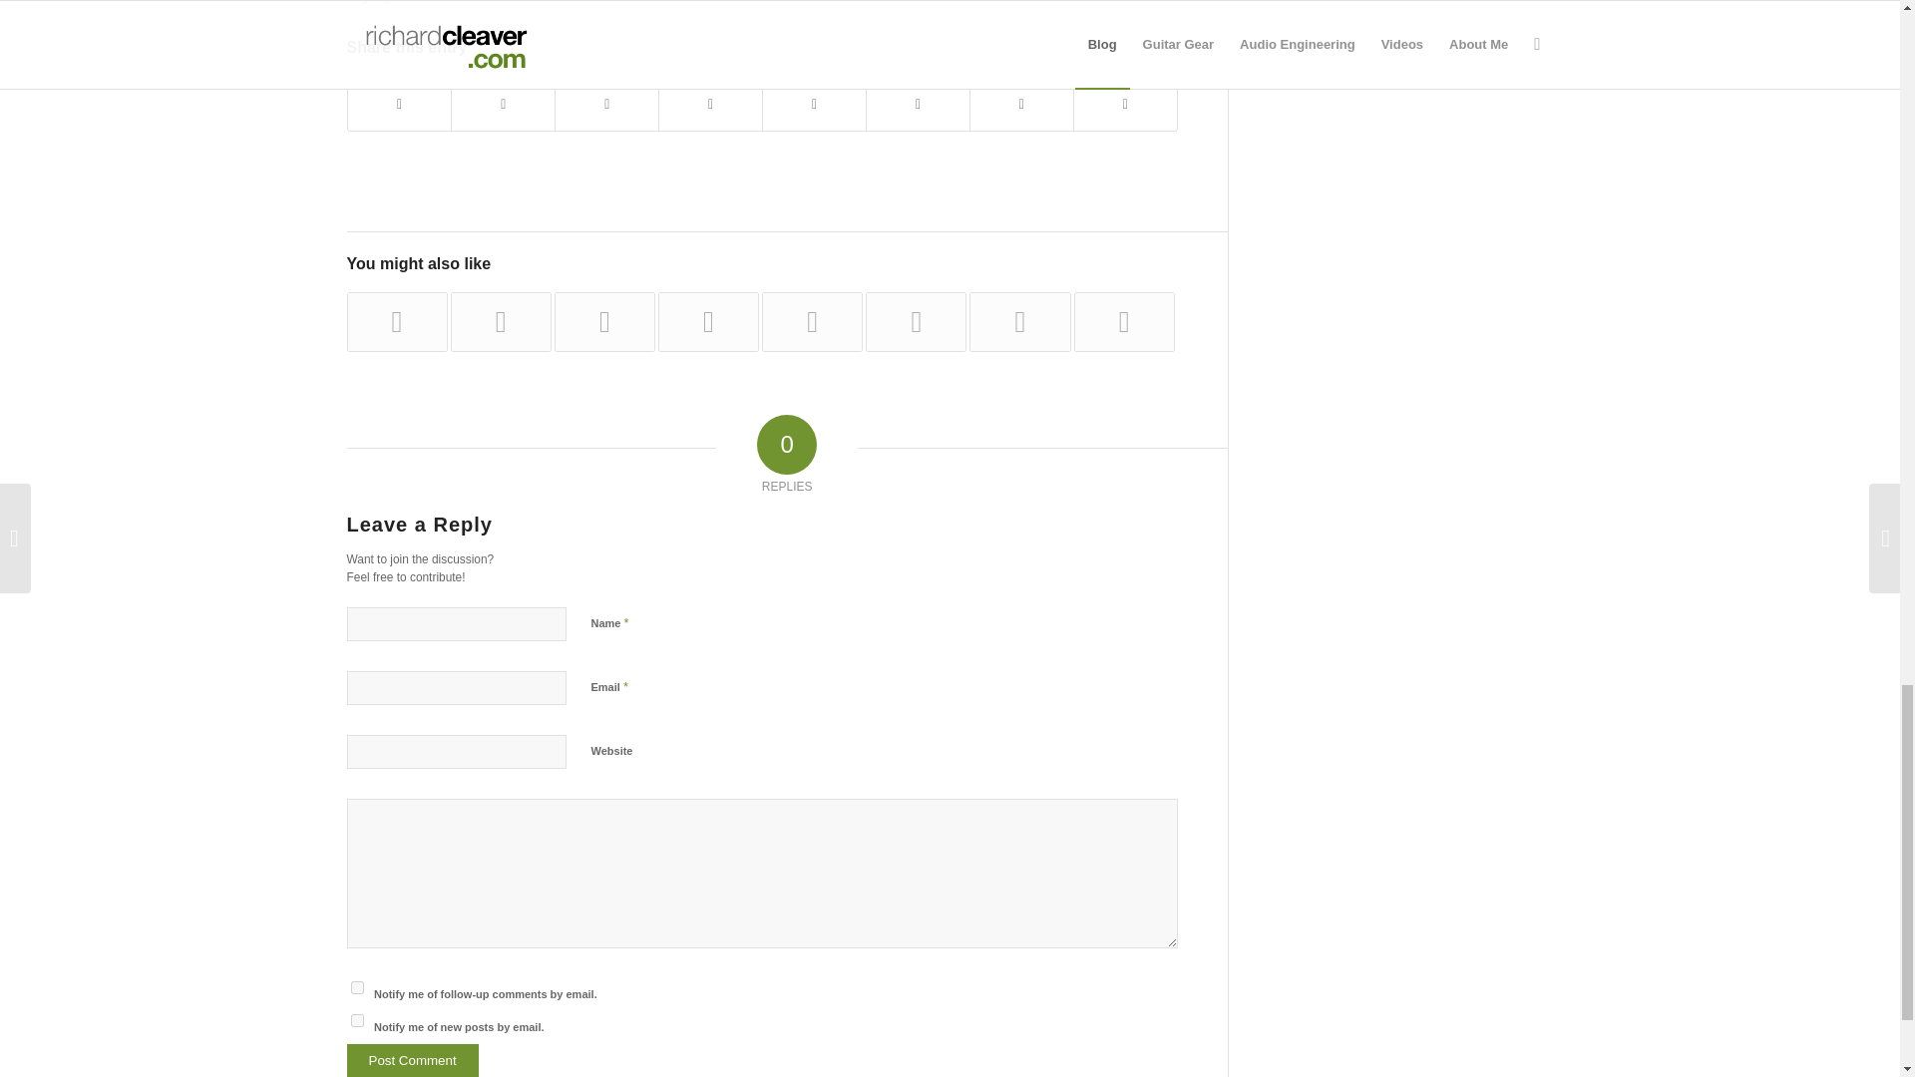  What do you see at coordinates (404, 2) in the screenshot?
I see `general` at bounding box center [404, 2].